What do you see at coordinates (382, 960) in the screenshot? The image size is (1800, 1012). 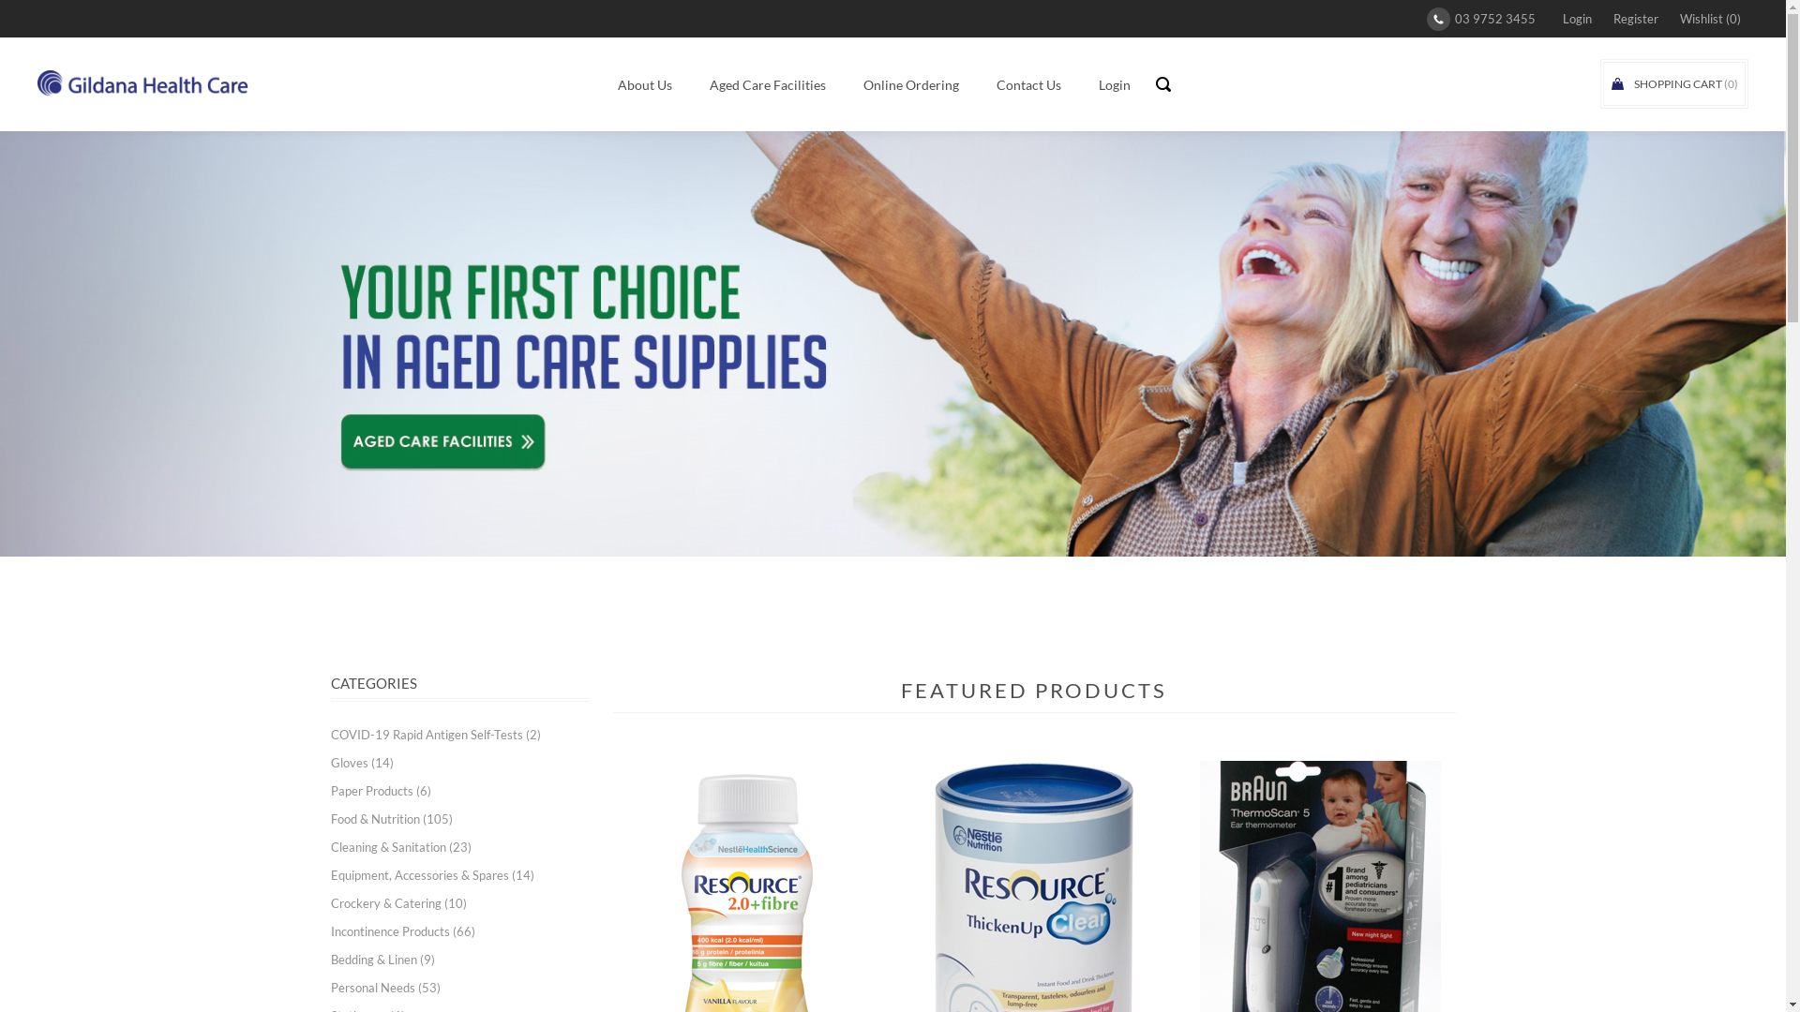 I see `Bedding & Linen (9)` at bounding box center [382, 960].